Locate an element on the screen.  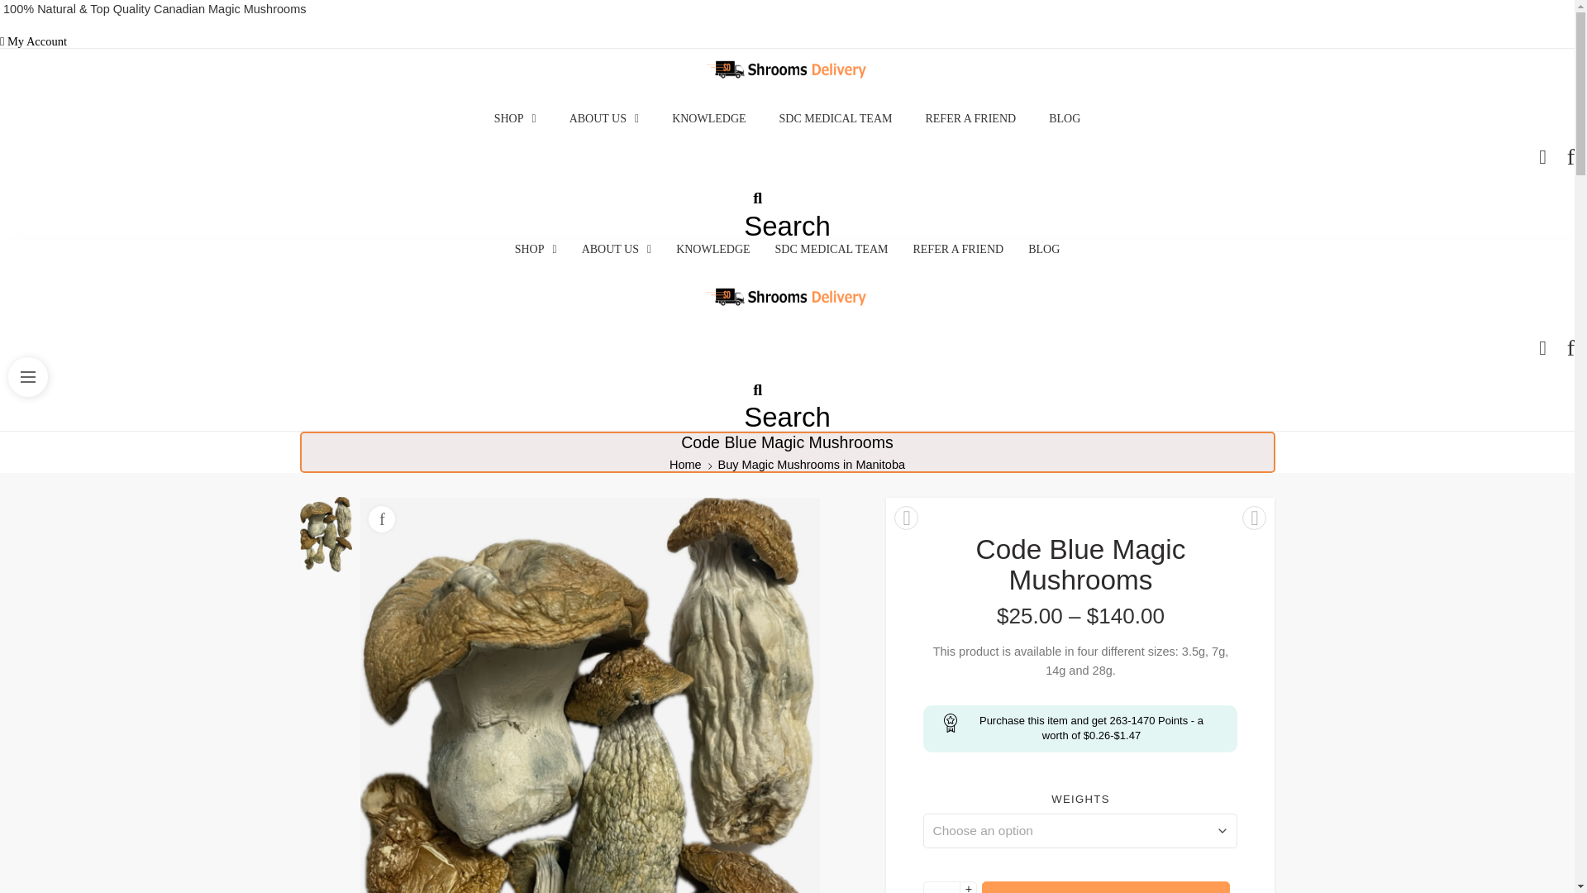
BLOG is located at coordinates (1064, 118).